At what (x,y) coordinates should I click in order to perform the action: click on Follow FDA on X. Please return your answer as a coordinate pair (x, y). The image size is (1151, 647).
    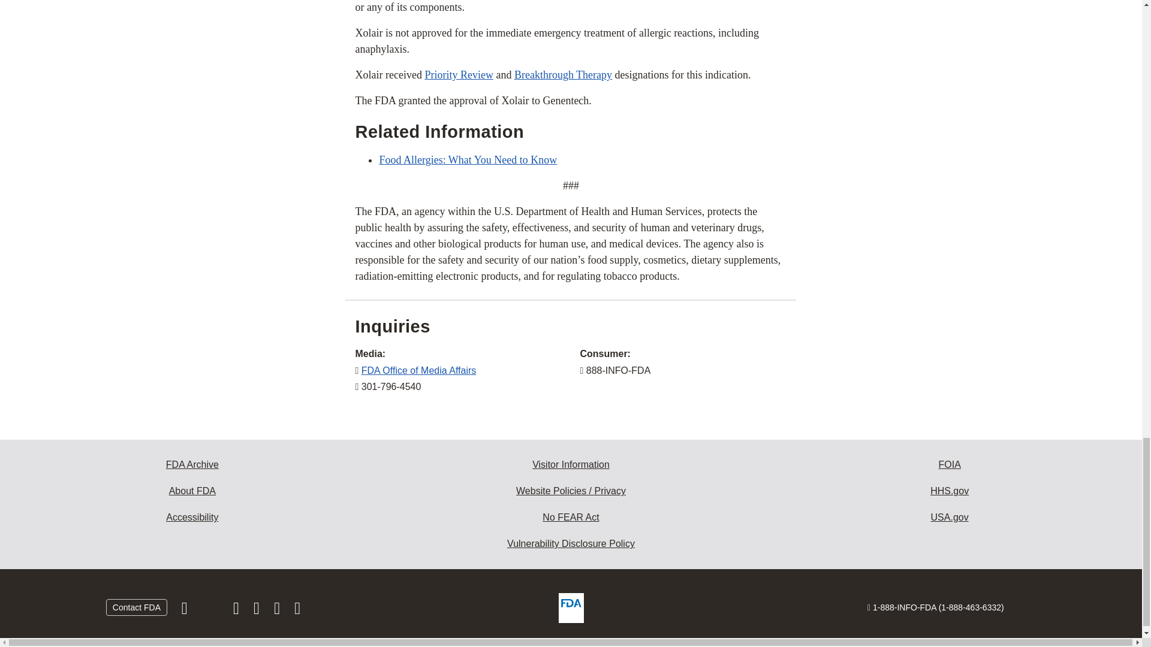
    Looking at the image, I should click on (211, 611).